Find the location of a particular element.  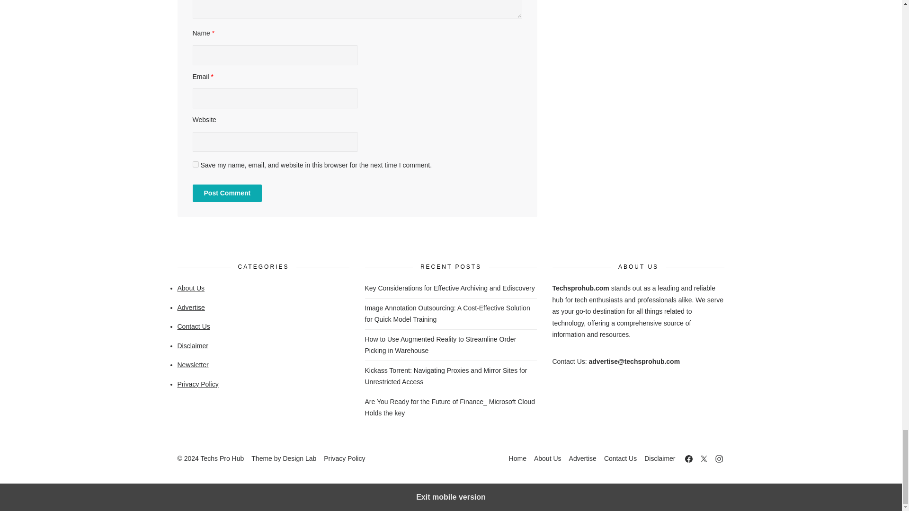

Post Comment is located at coordinates (226, 193).